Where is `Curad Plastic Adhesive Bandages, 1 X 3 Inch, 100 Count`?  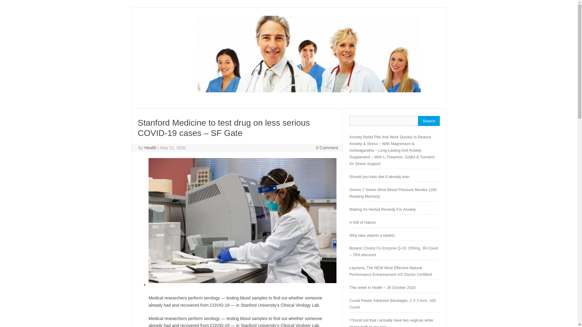
Curad Plastic Adhesive Bandages, 1 X 3 Inch, 100 Count is located at coordinates (393, 303).